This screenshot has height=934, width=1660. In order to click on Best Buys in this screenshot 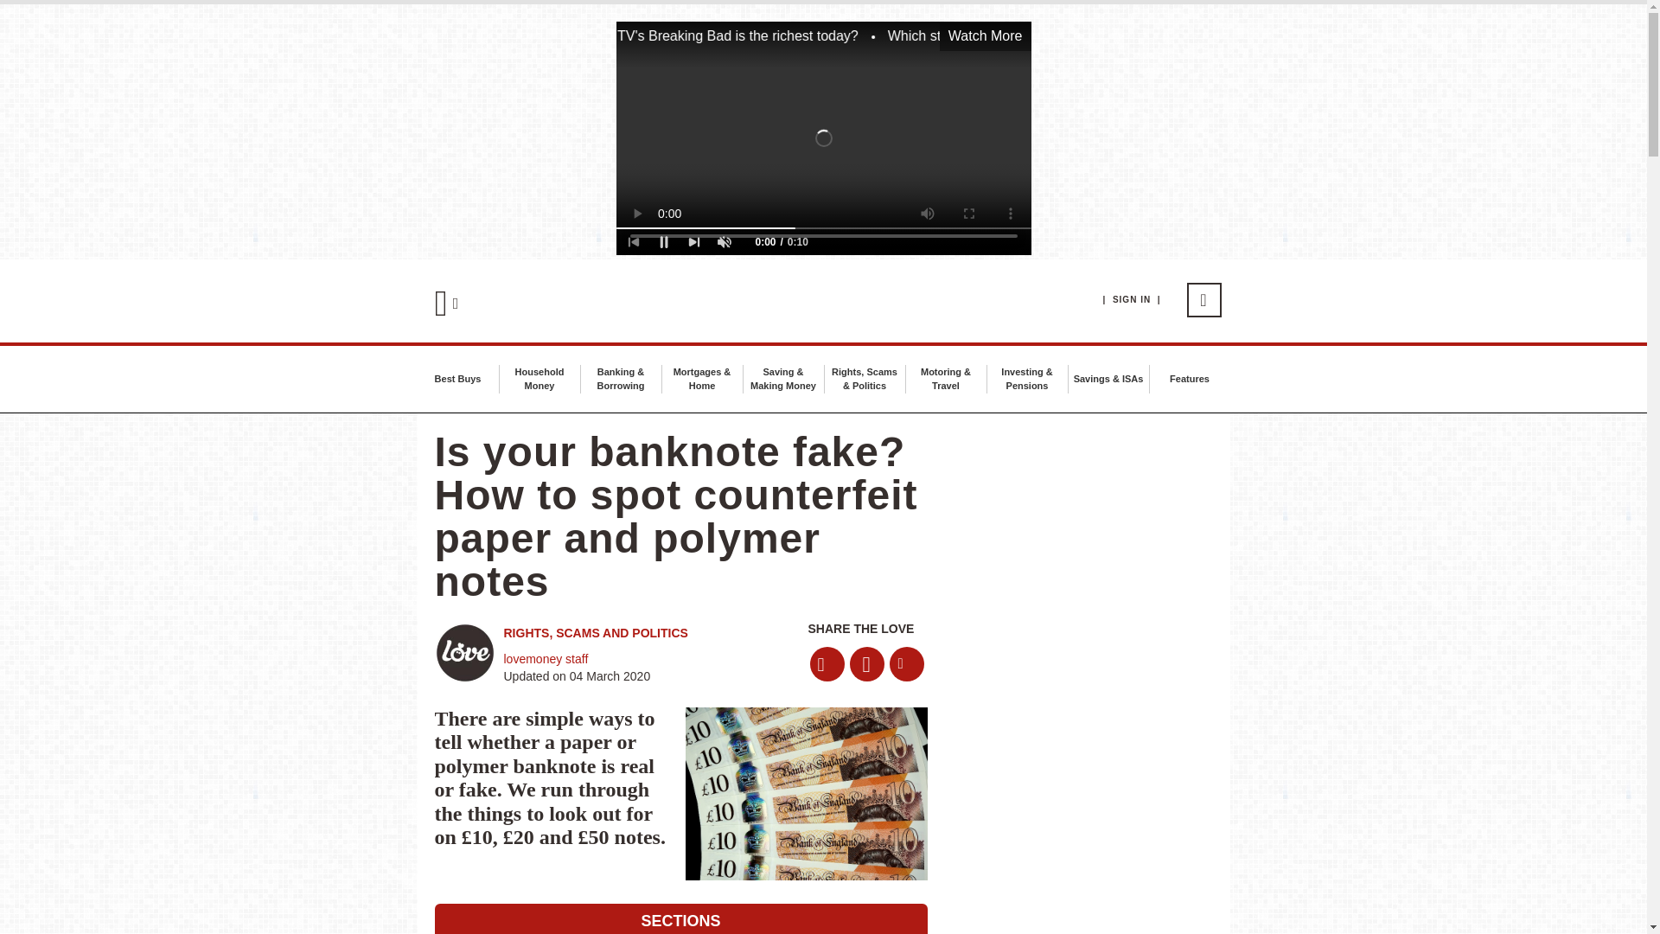, I will do `click(458, 379)`.